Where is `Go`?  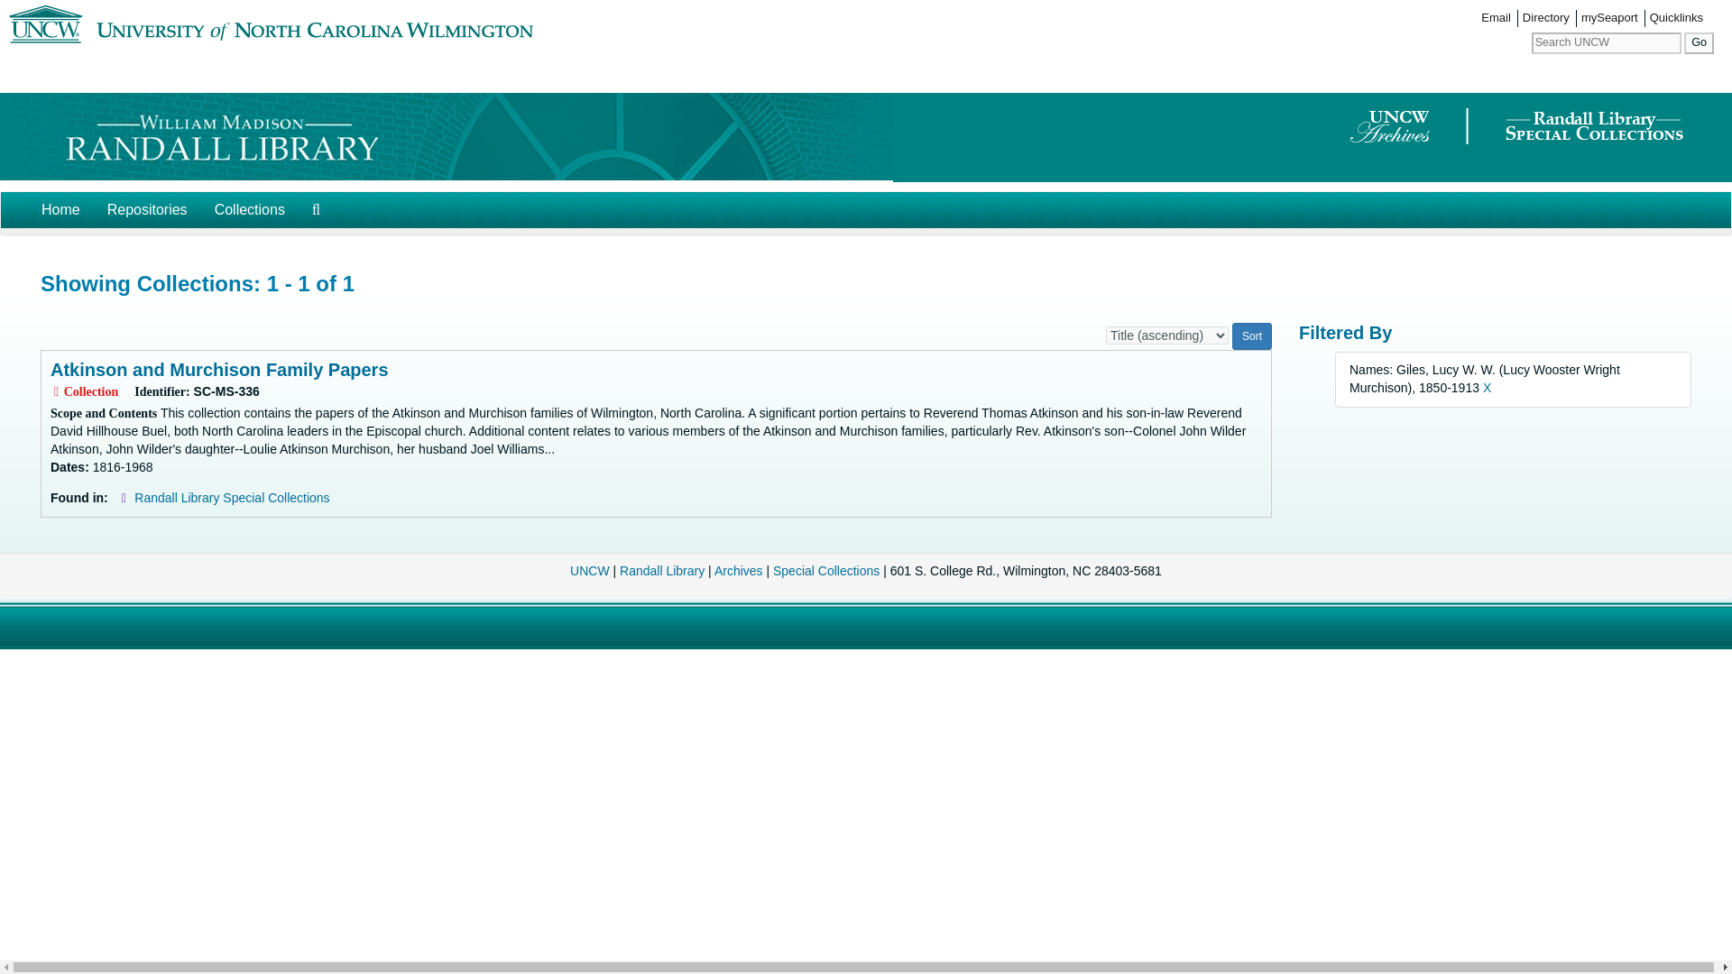
Go is located at coordinates (1699, 43).